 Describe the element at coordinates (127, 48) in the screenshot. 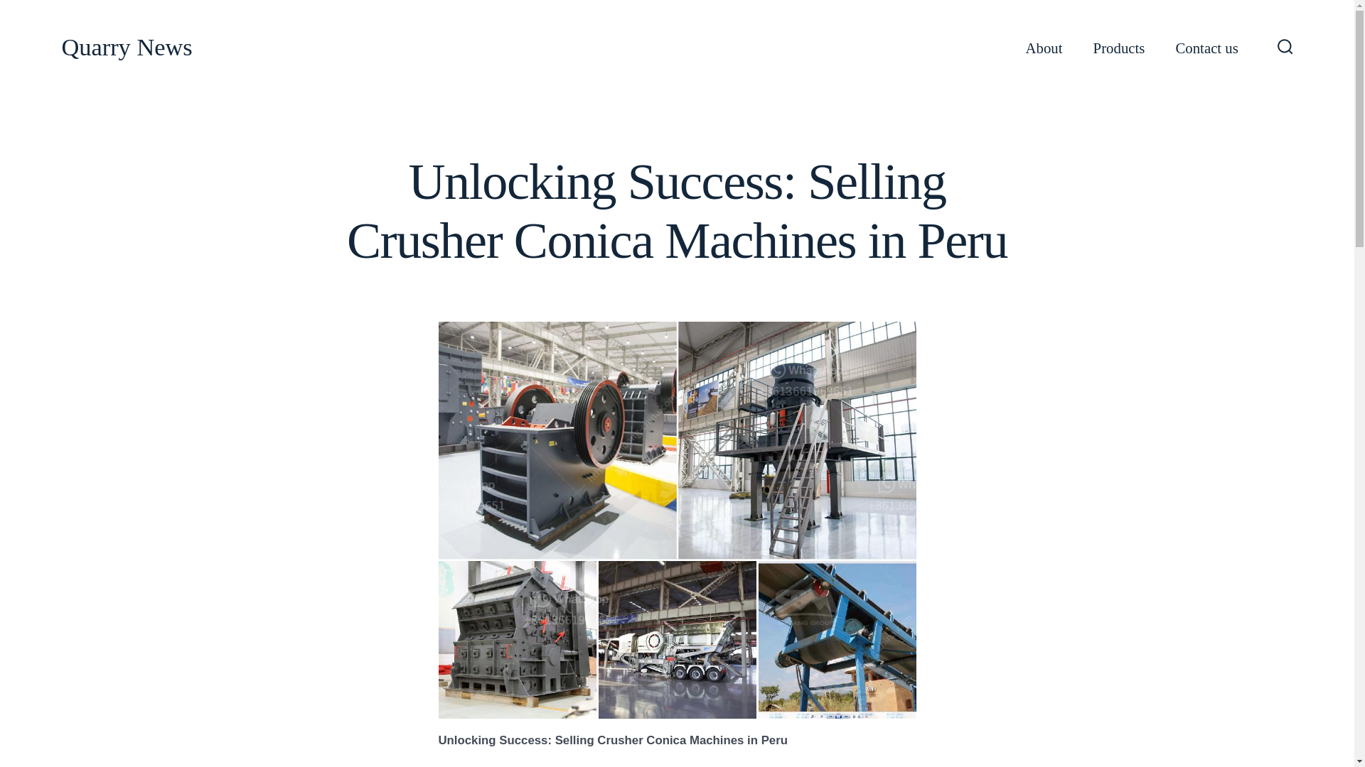

I see `Quarry News` at that location.